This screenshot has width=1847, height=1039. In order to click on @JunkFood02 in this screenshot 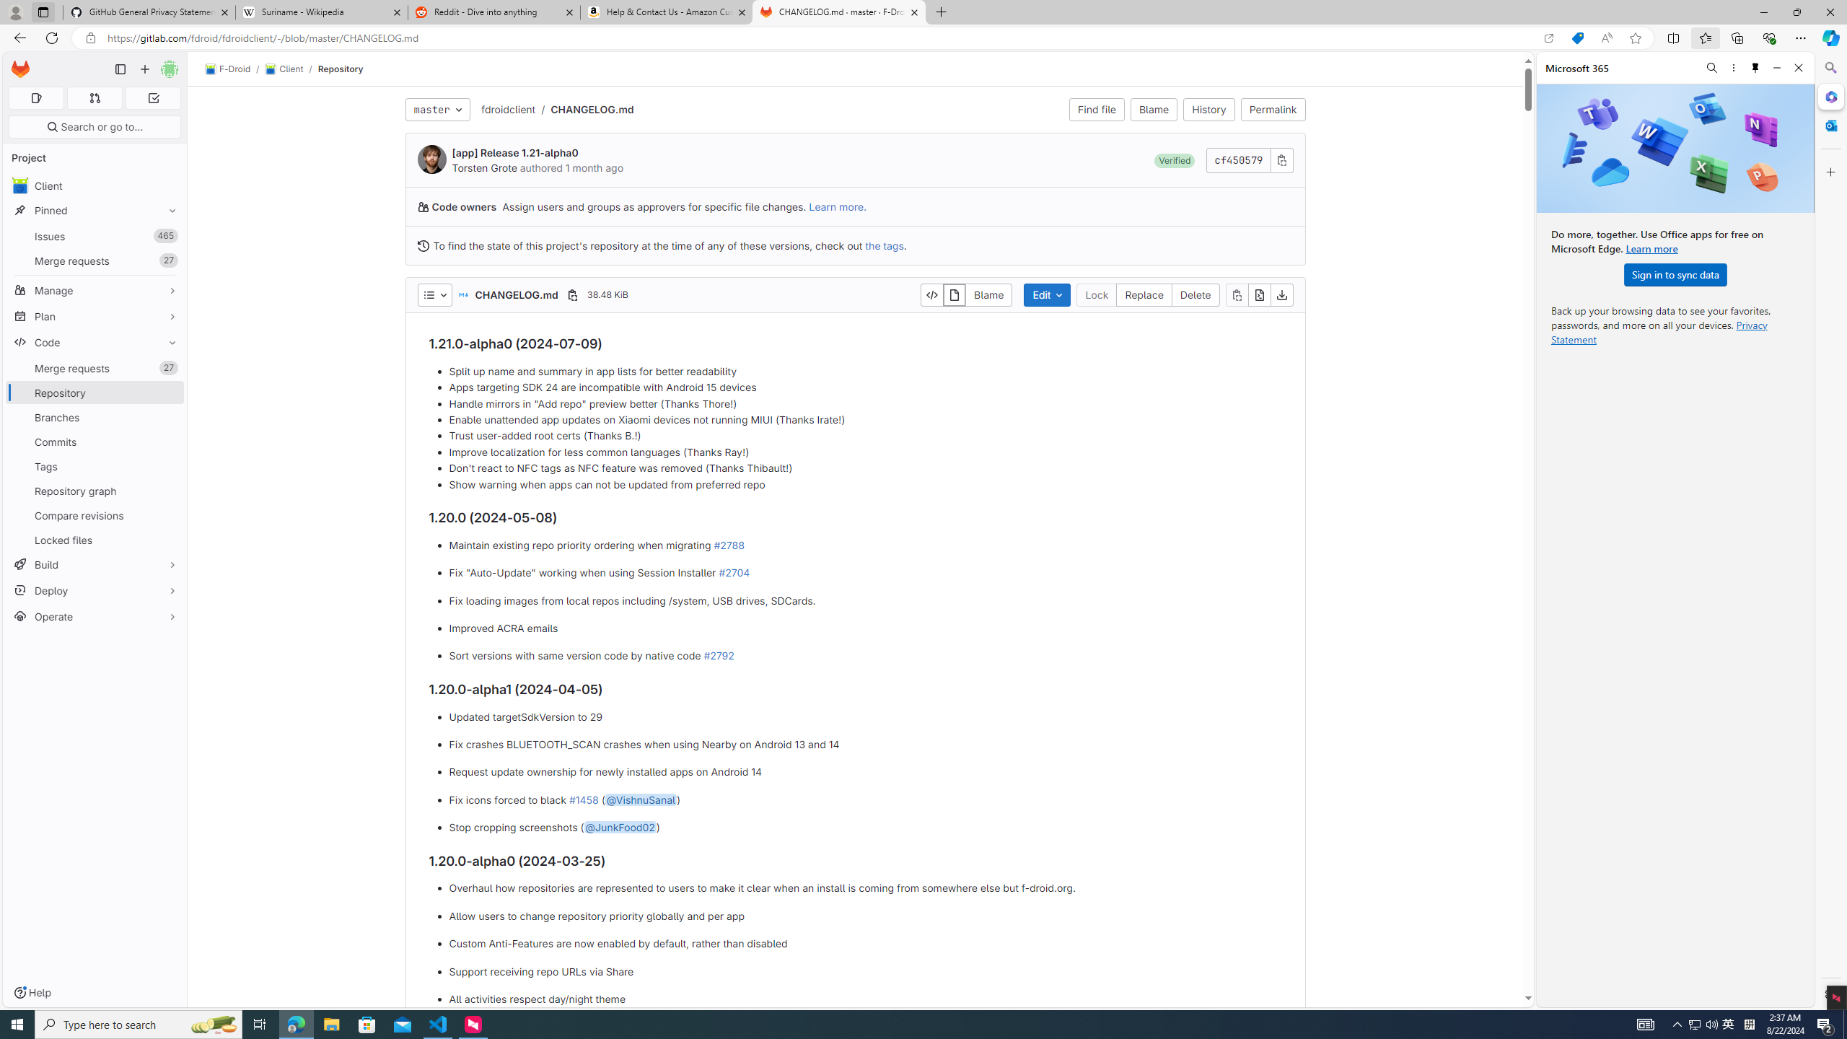, I will do `click(619, 827)`.